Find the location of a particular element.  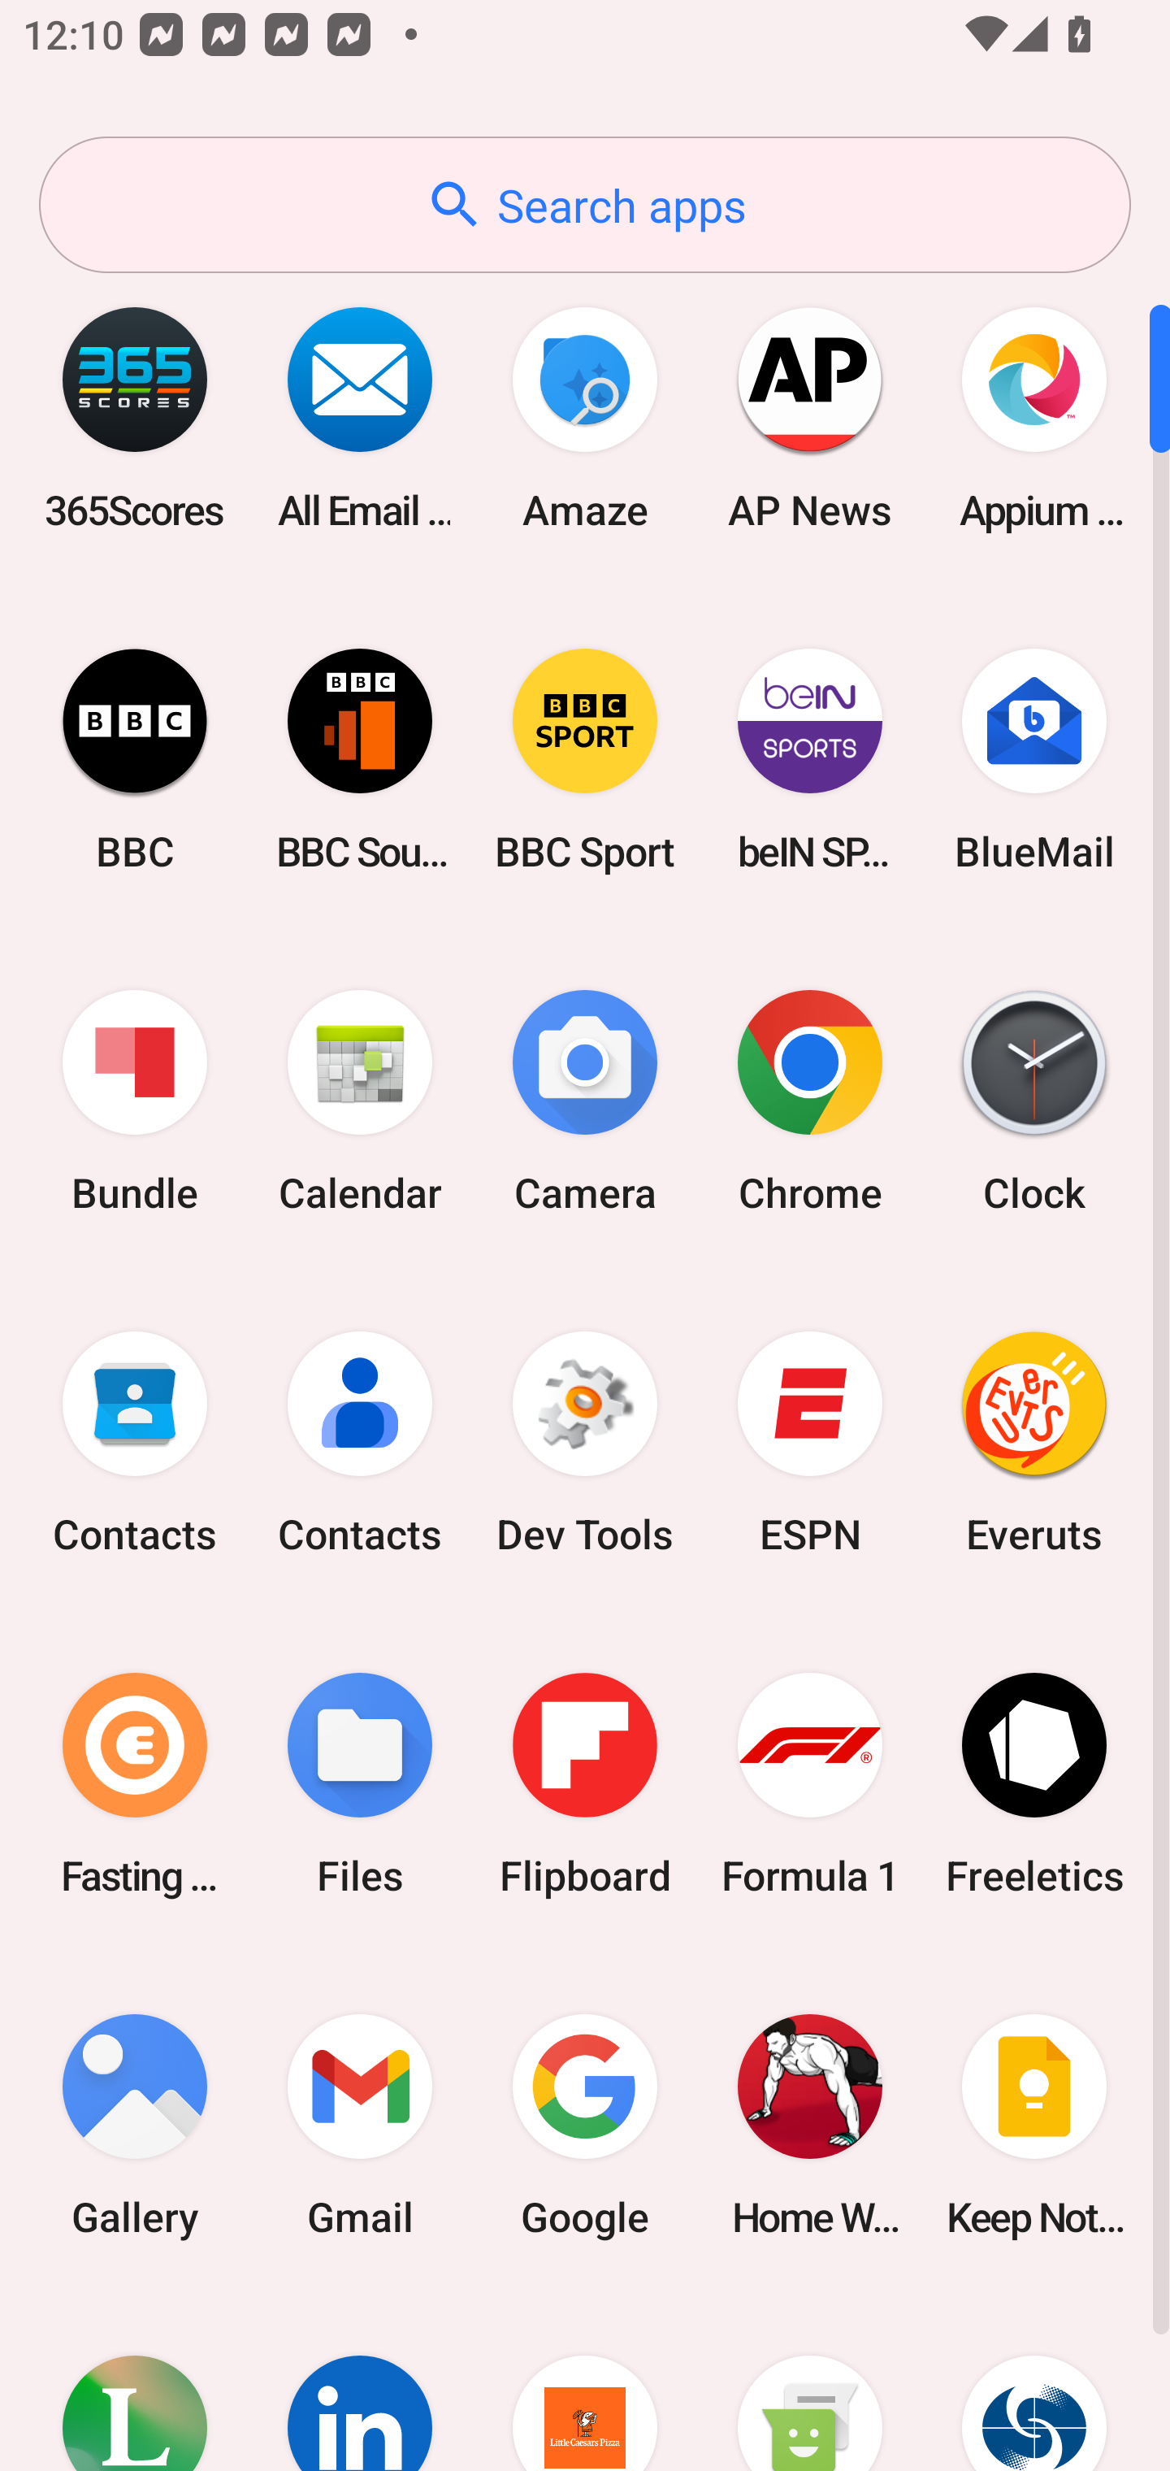

Chrome is located at coordinates (809, 1102).